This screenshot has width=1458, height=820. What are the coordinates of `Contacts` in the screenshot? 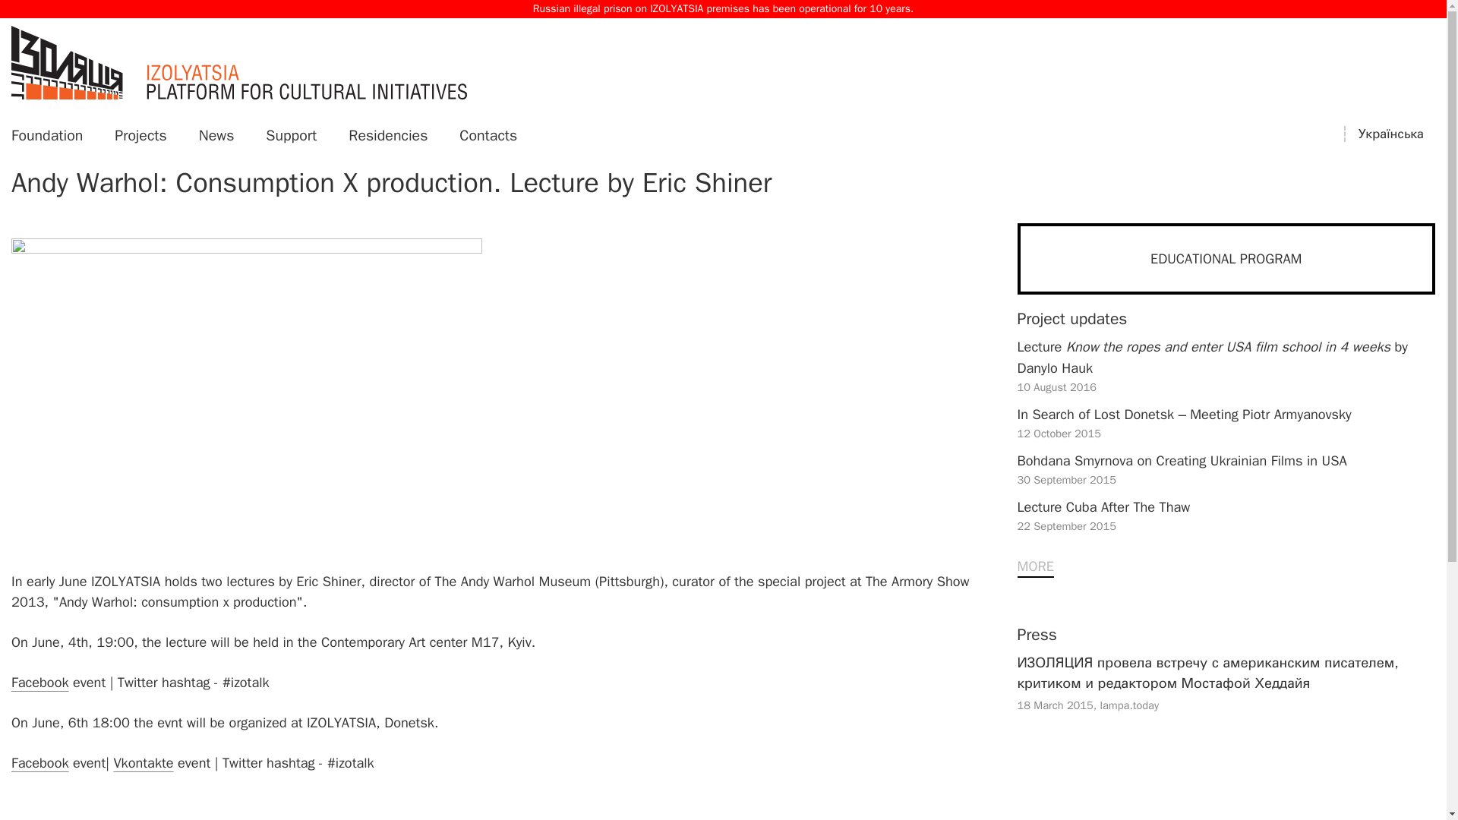 It's located at (39, 762).